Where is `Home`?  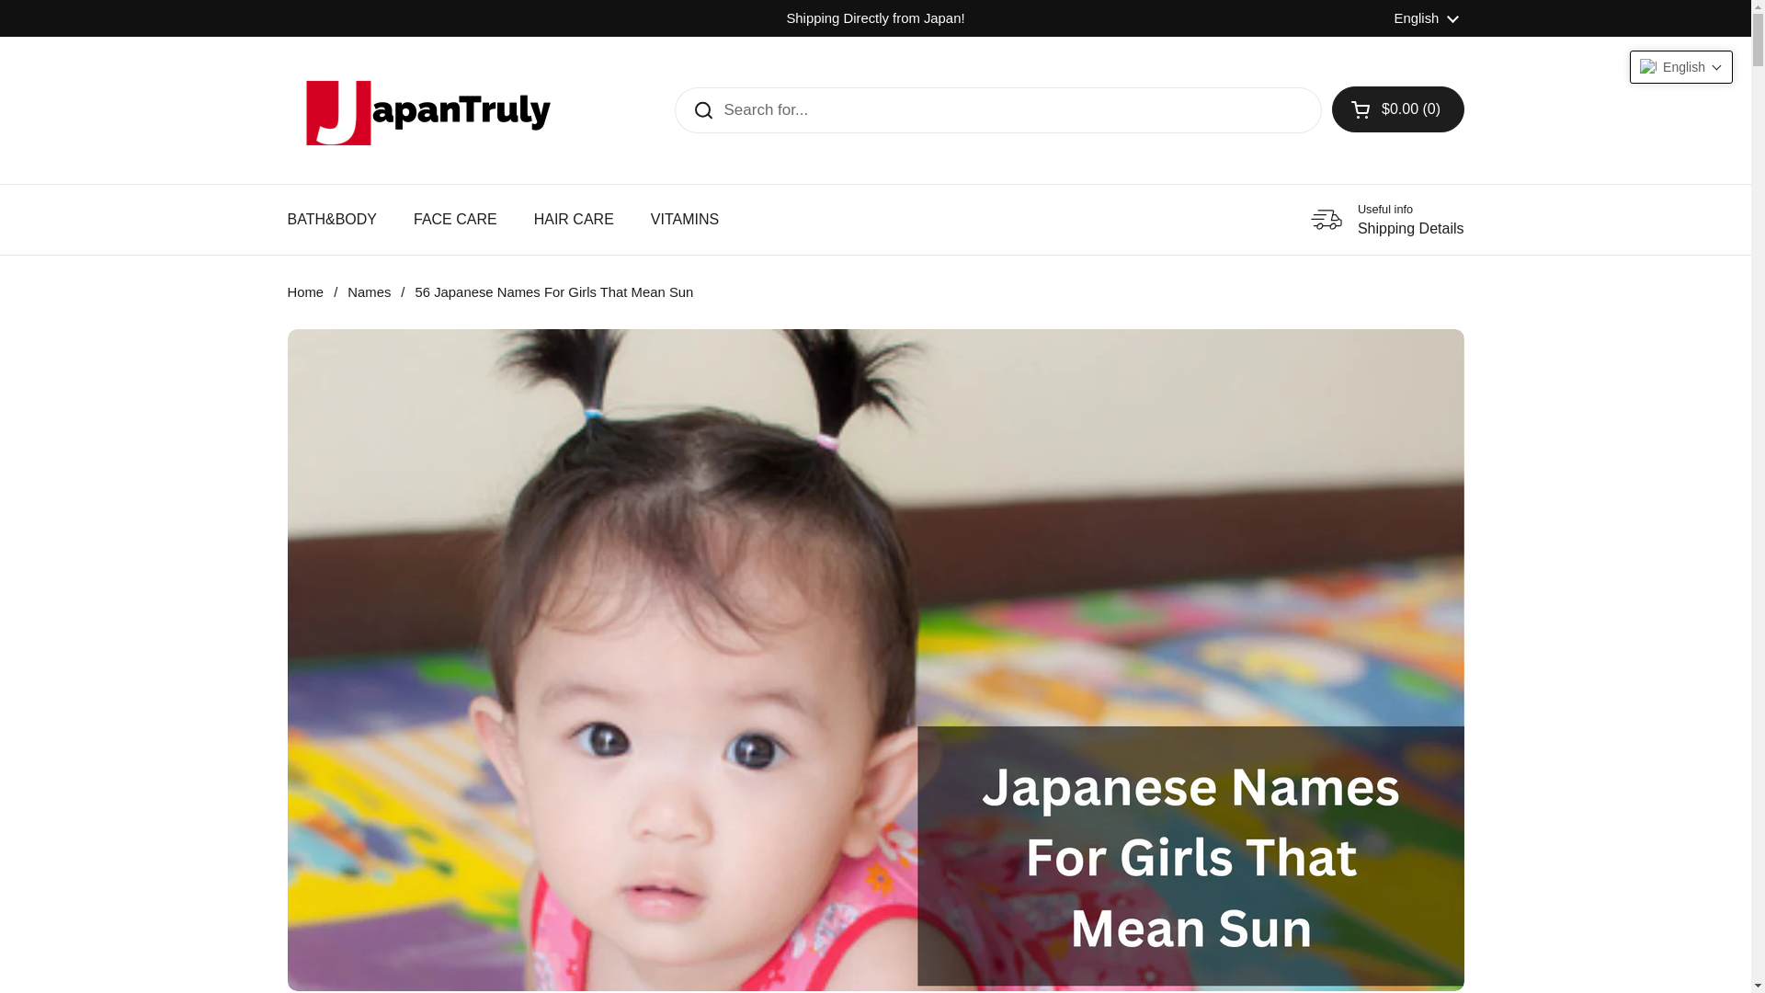
Home is located at coordinates (1427, 18).